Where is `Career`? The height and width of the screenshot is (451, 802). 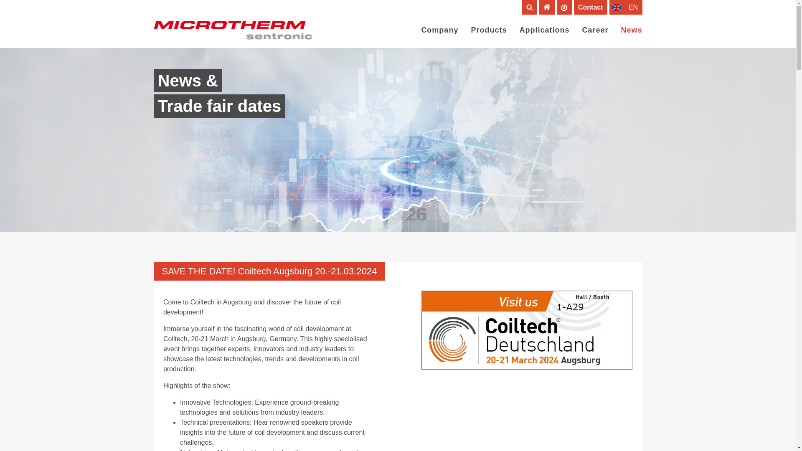 Career is located at coordinates (595, 30).